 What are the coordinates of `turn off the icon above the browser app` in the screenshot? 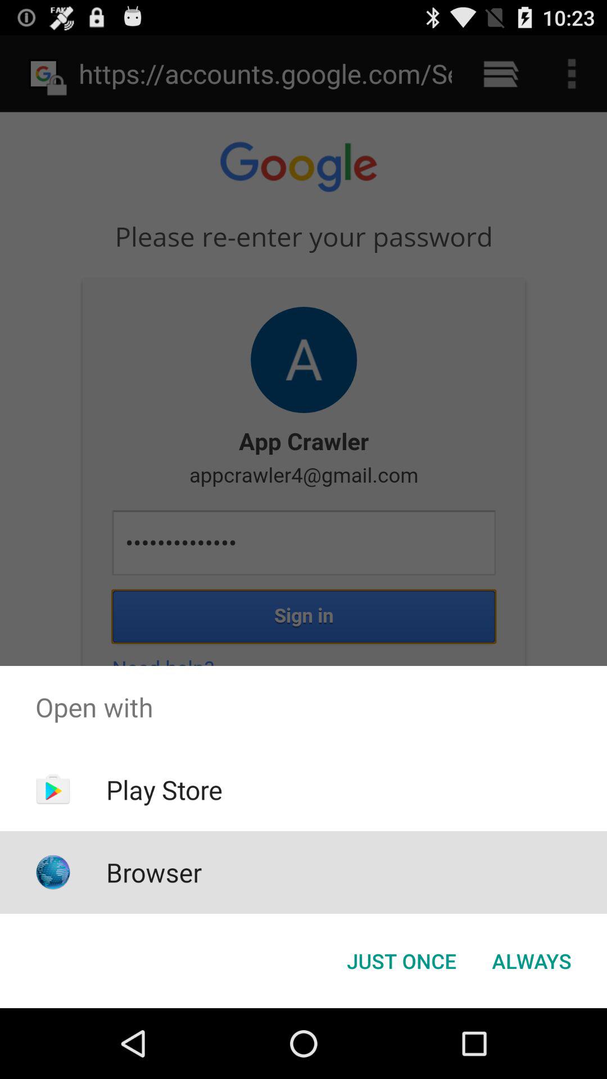 It's located at (164, 790).